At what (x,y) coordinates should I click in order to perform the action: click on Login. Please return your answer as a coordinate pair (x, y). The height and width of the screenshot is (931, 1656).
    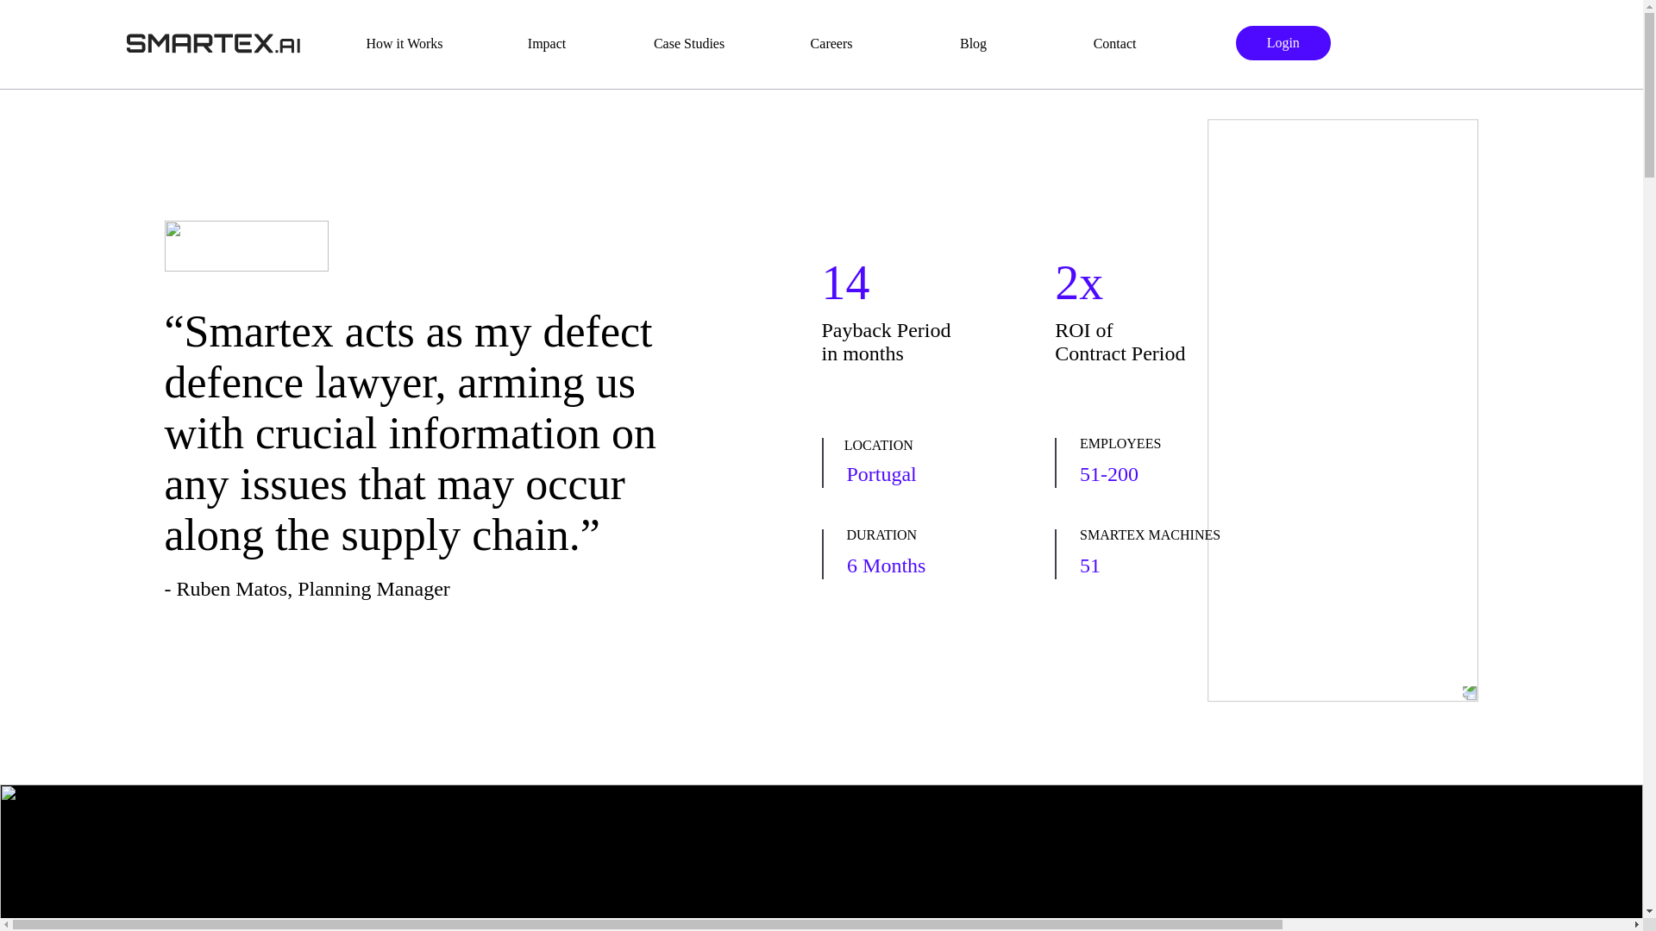
    Looking at the image, I should click on (1283, 43).